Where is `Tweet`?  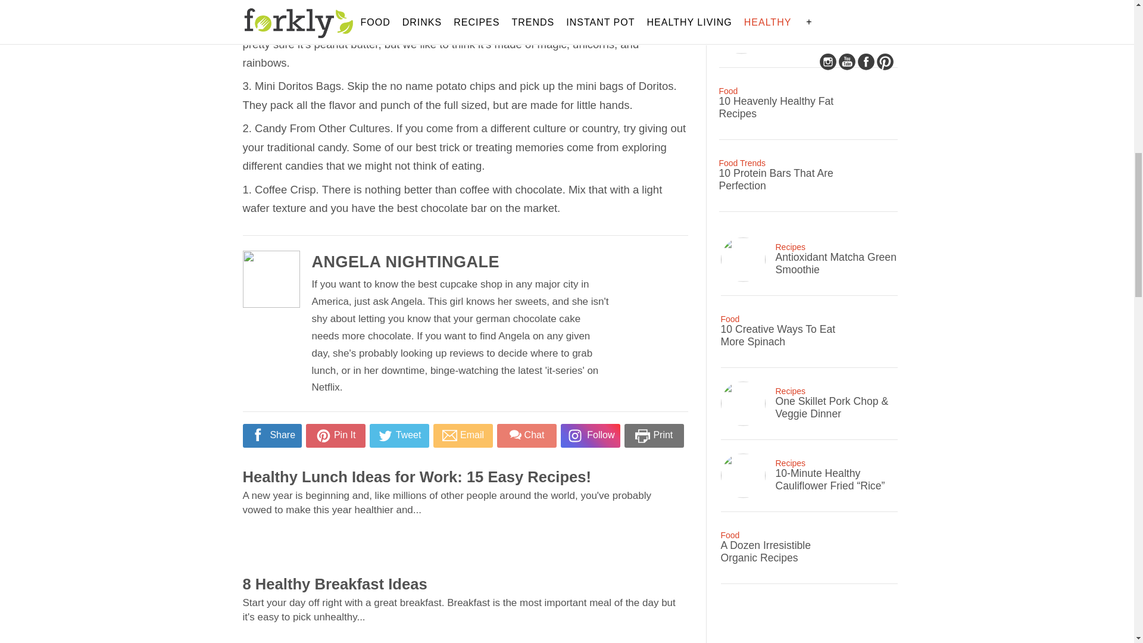 Tweet is located at coordinates (399, 436).